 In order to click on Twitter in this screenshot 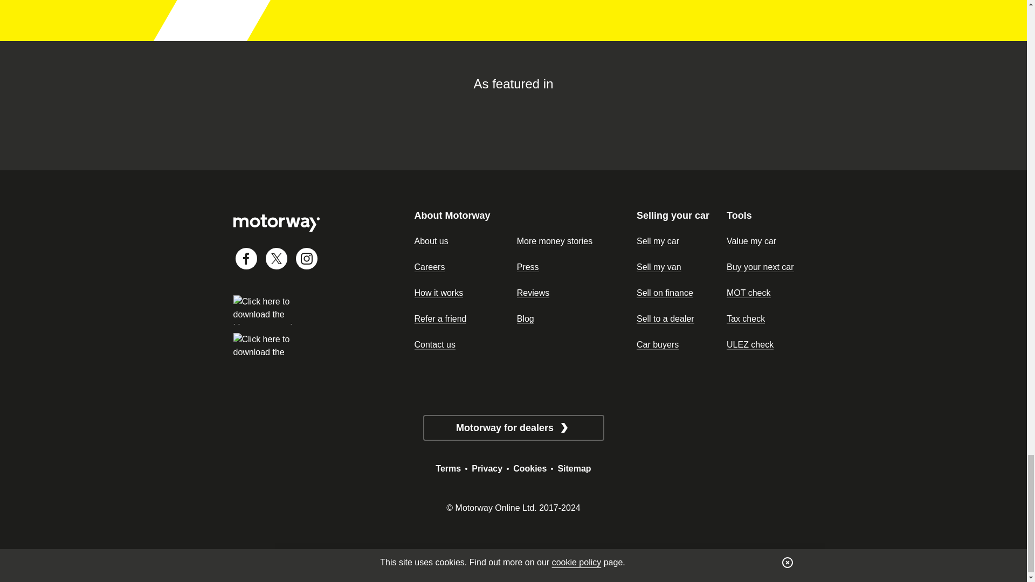, I will do `click(275, 259)`.